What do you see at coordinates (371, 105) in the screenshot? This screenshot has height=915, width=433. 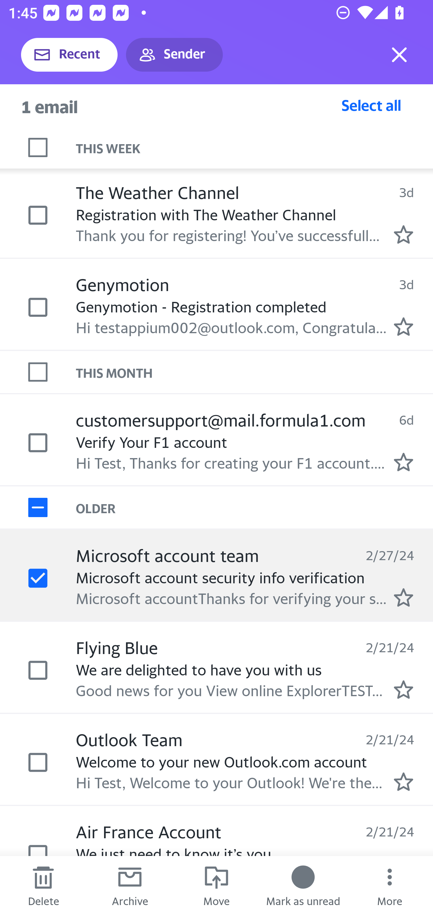 I see `Select all` at bounding box center [371, 105].